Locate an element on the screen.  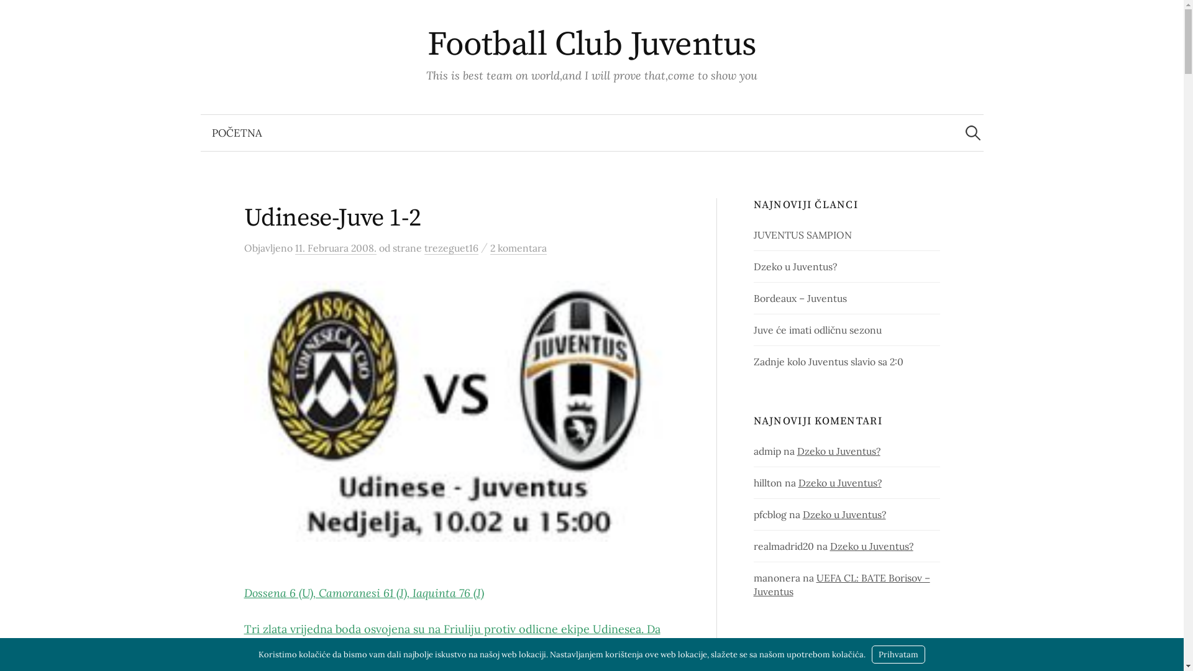
Zadnje kolo Juventus slavio sa 2:0 is located at coordinates (829, 362).